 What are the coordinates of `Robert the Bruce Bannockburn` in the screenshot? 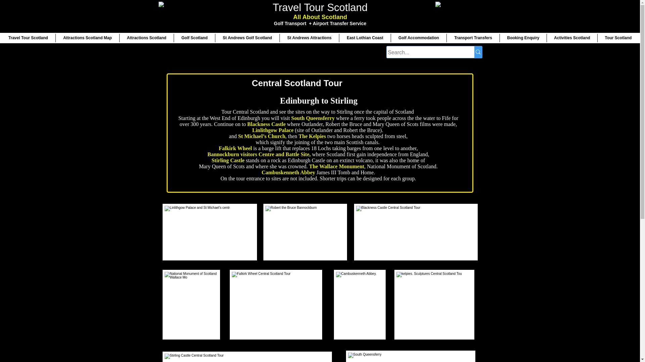 It's located at (304, 232).